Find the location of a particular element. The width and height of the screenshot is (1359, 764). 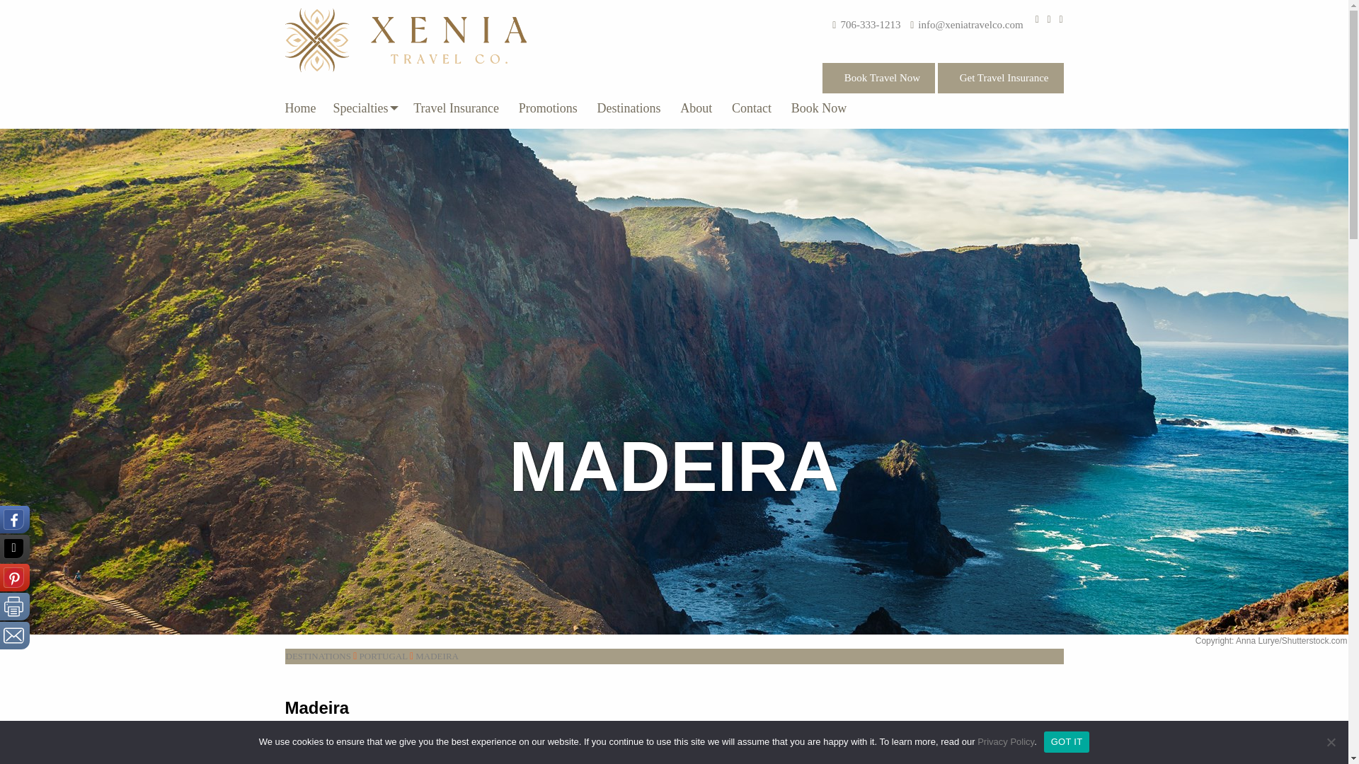

Destinations is located at coordinates (629, 108).